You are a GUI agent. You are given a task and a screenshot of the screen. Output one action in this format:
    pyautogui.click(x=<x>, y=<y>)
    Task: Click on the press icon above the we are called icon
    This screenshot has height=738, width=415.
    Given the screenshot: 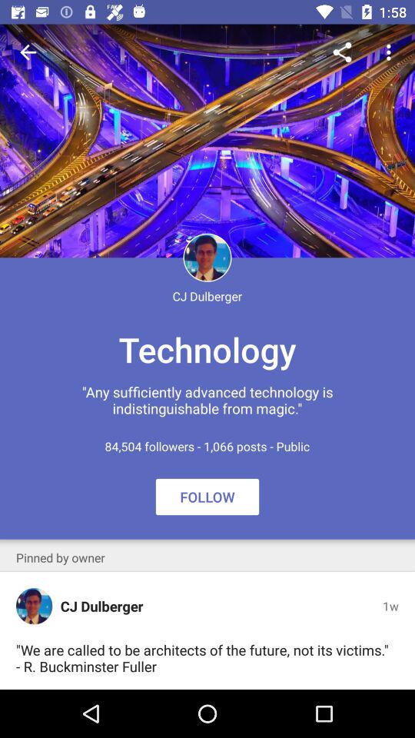 What is the action you would take?
    pyautogui.click(x=207, y=497)
    